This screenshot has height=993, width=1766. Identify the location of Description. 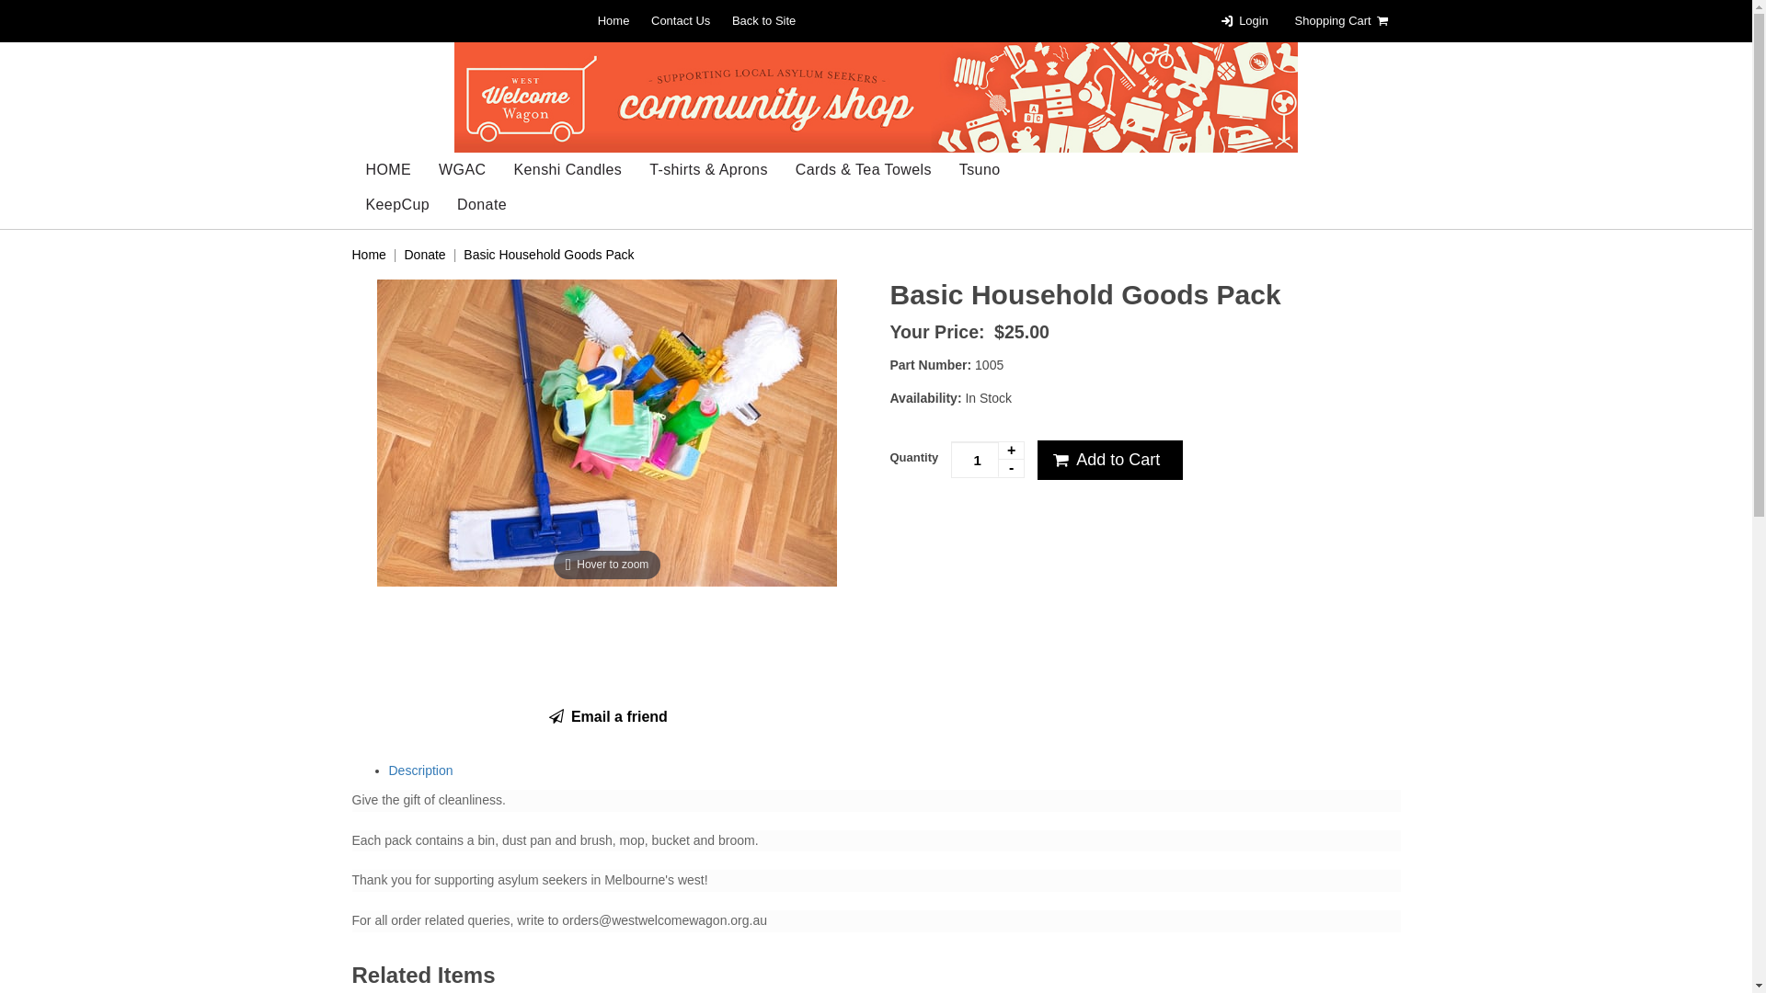
(419, 770).